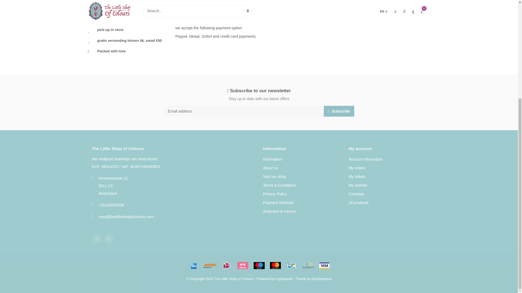 This screenshot has height=293, width=522. Describe the element at coordinates (357, 168) in the screenshot. I see `My orders` at that location.